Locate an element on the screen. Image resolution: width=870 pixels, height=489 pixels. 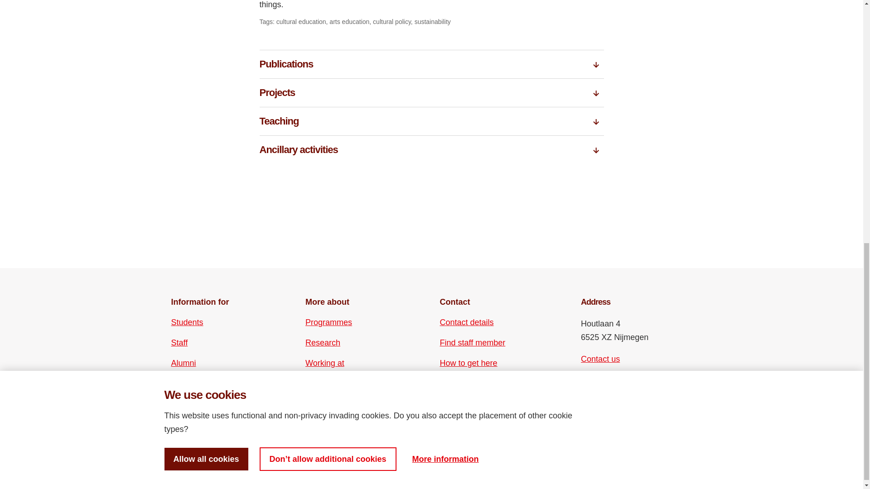
LinkedIn is located at coordinates (619, 386).